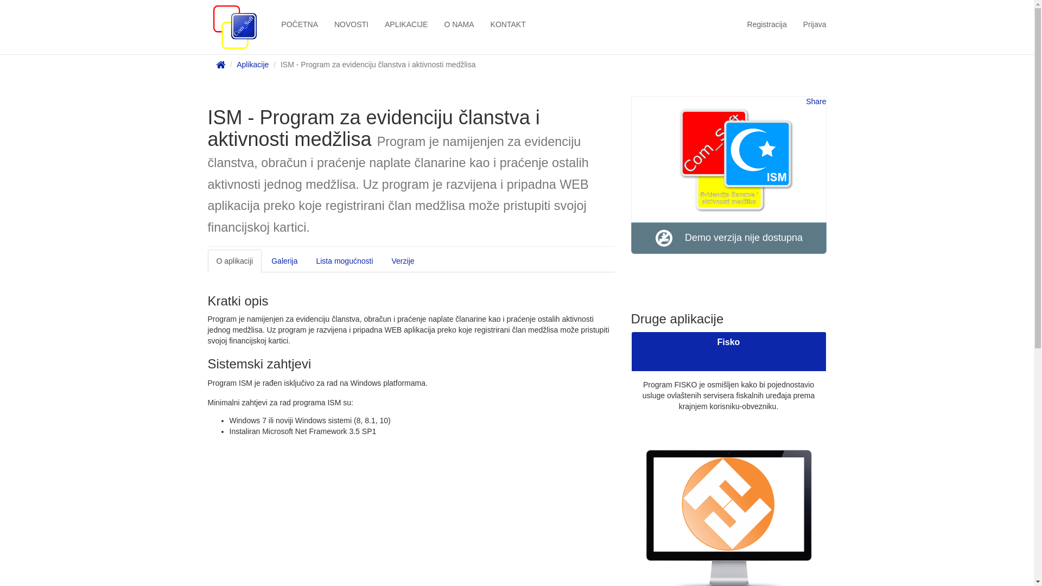  I want to click on Prijava, so click(815, 24).